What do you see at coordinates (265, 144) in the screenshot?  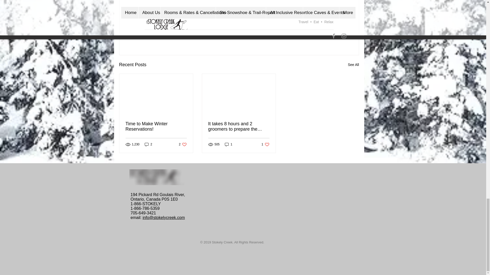 I see `Time to Make Winter Reservations!` at bounding box center [265, 144].